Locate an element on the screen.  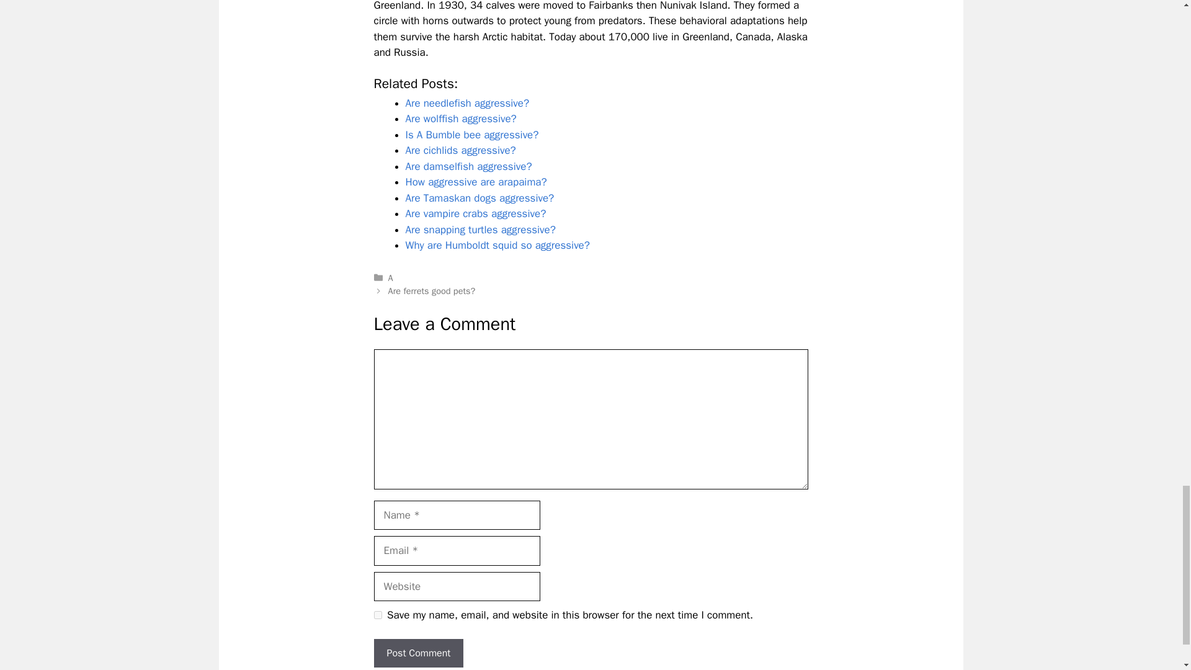
Are cichlids aggressive? is located at coordinates (460, 150).